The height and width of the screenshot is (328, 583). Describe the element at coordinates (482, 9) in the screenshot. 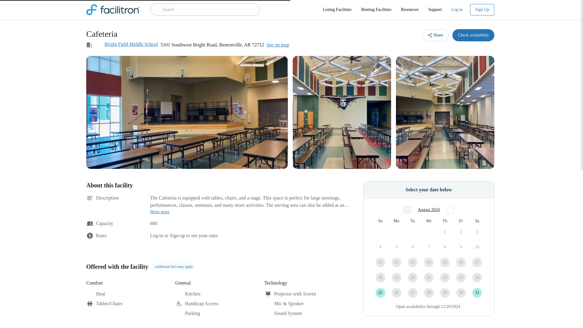

I see `Sign Up` at that location.